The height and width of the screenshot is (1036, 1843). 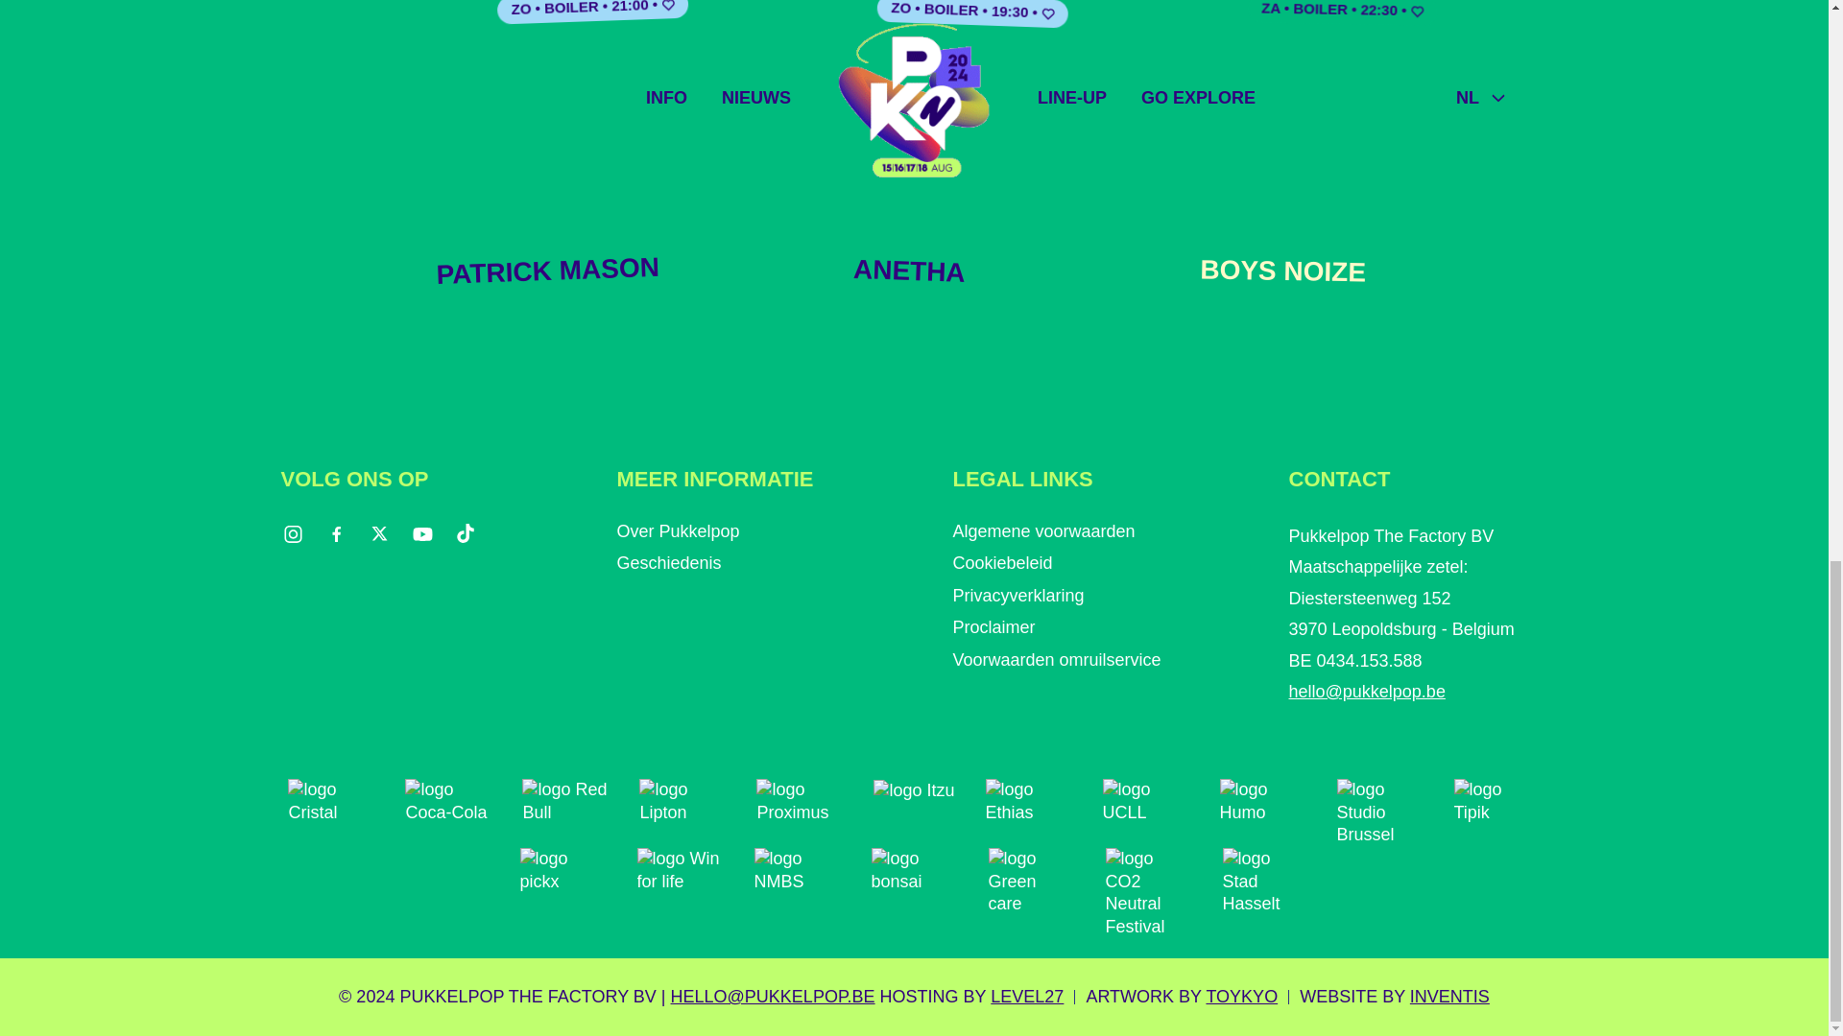 What do you see at coordinates (564, 798) in the screenshot?
I see `Red Bull` at bounding box center [564, 798].